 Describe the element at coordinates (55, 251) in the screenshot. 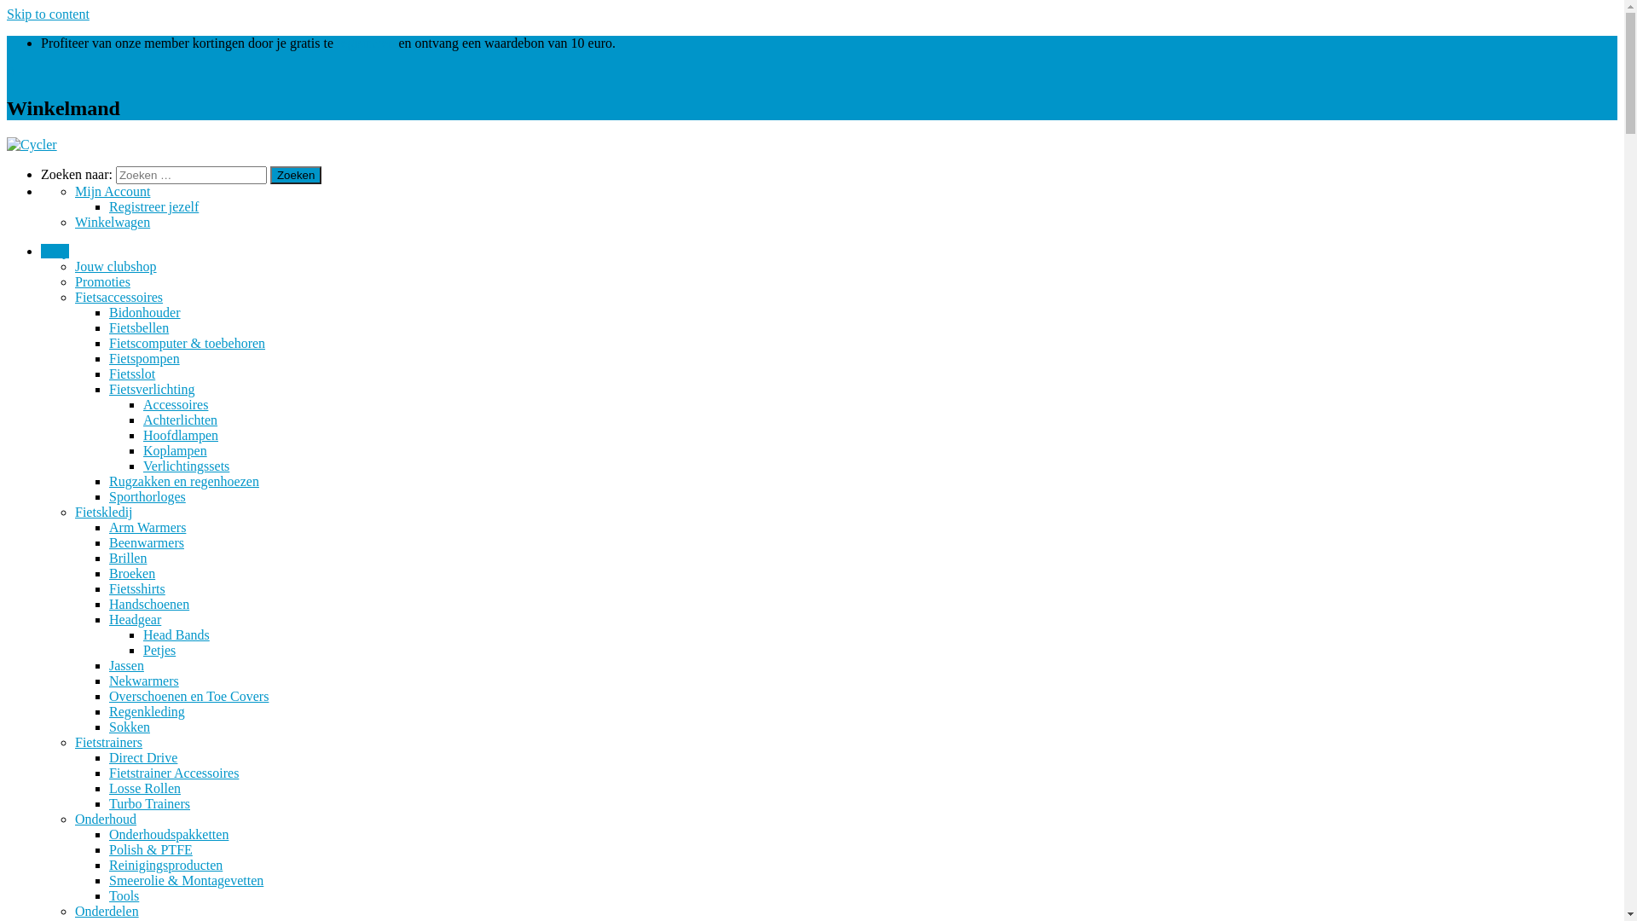

I see `Shop` at that location.